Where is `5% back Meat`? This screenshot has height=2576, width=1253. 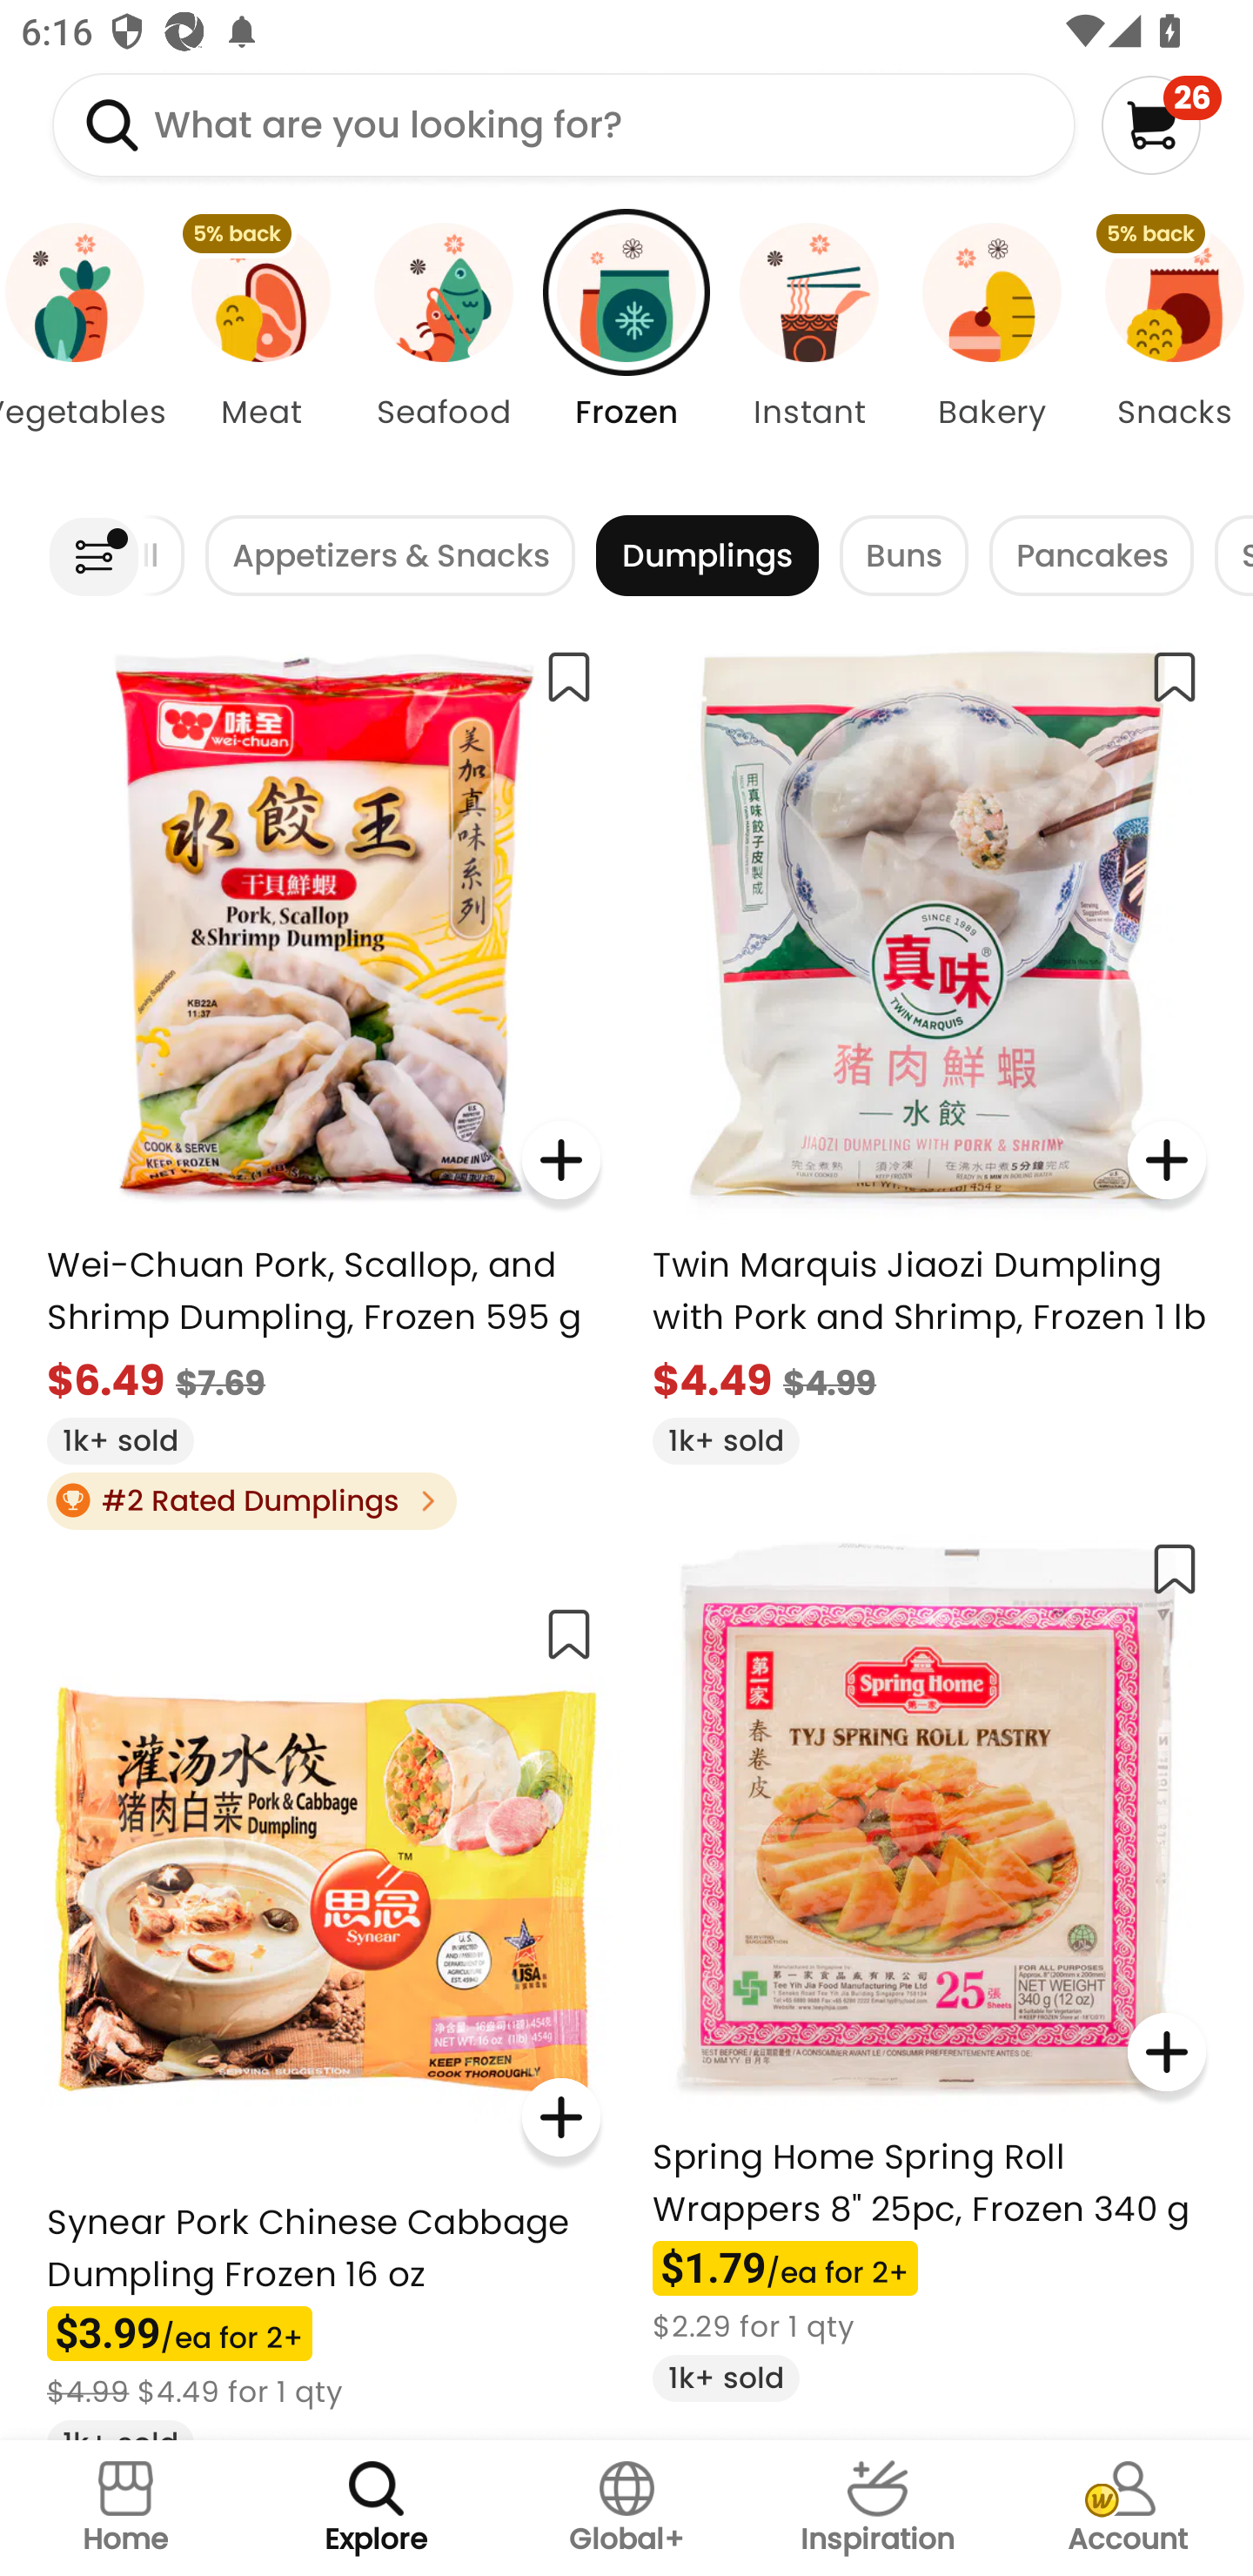
5% back Meat is located at coordinates (260, 352).